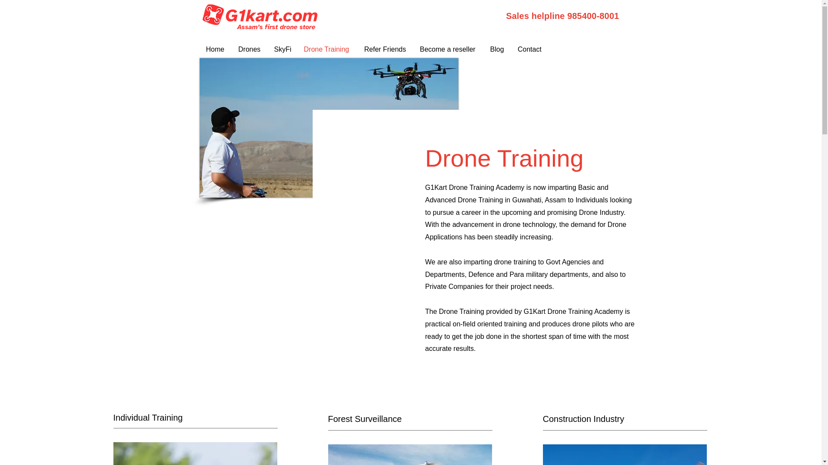  I want to click on Contact, so click(530, 49).